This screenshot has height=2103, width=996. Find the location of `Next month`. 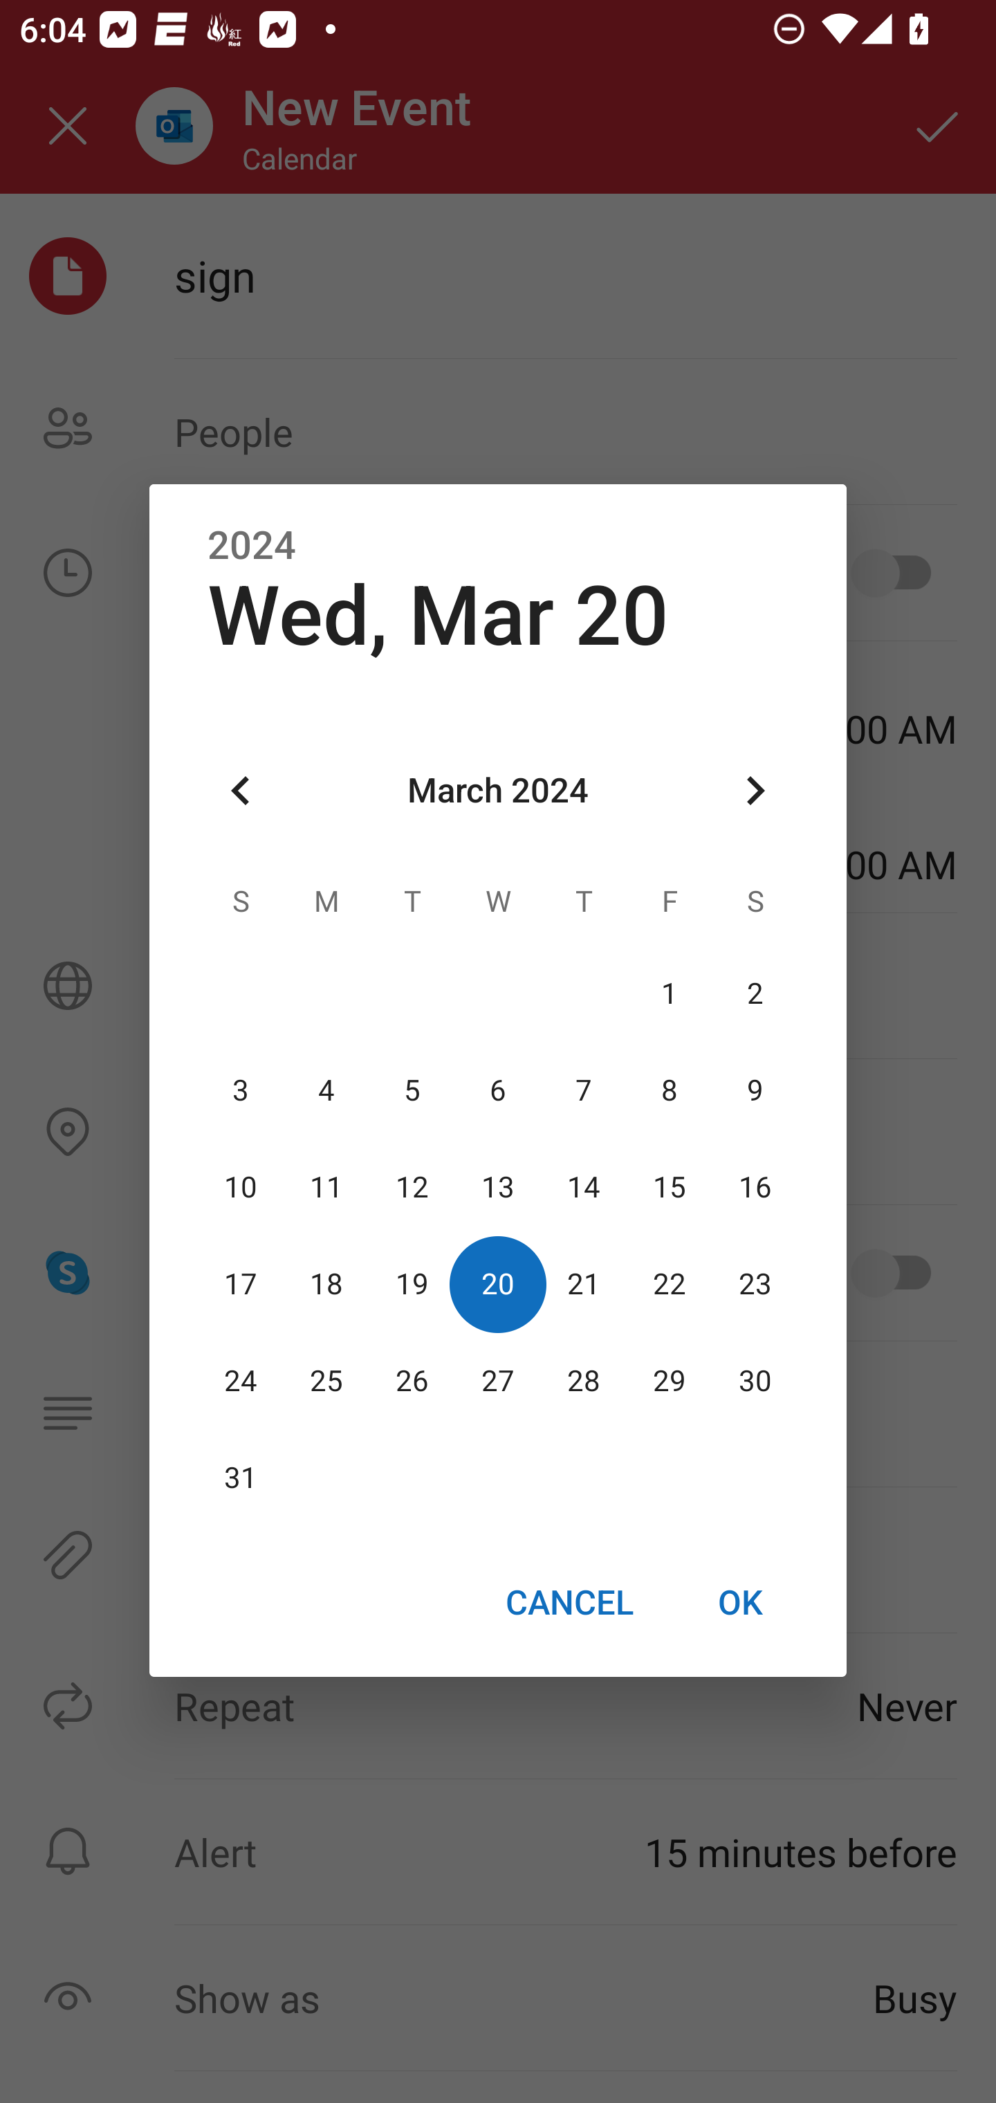

Next month is located at coordinates (755, 790).